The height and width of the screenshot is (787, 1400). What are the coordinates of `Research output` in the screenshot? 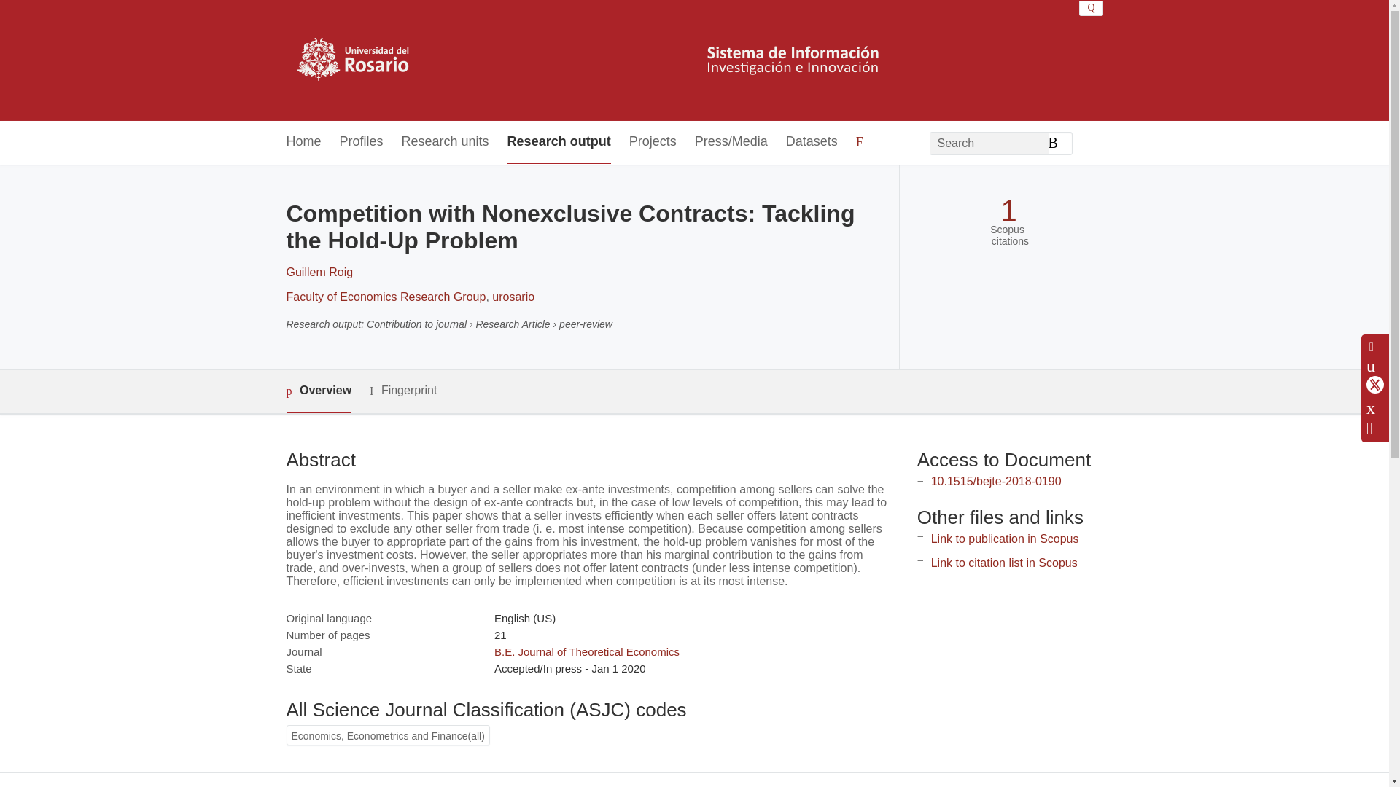 It's located at (559, 142).